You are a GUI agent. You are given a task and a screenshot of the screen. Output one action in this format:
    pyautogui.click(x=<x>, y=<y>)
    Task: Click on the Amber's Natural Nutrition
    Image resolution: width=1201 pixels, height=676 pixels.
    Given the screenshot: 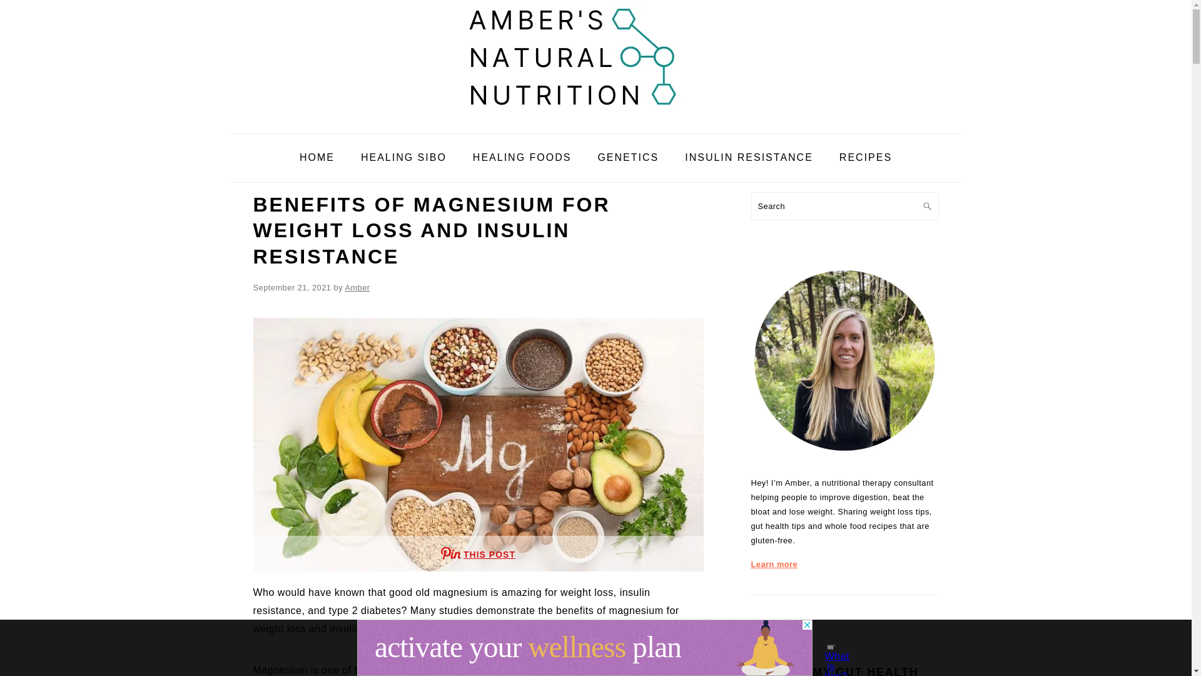 What is the action you would take?
    pyautogui.click(x=595, y=58)
    